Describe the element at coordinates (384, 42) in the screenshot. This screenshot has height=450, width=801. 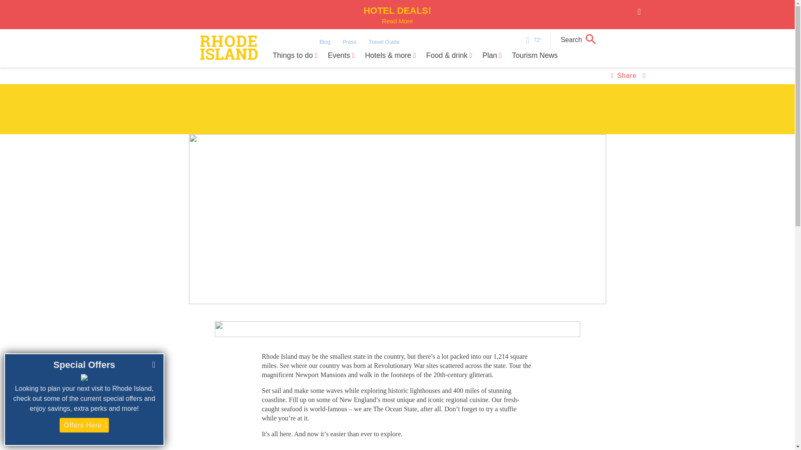
I see `Travel Guide` at that location.